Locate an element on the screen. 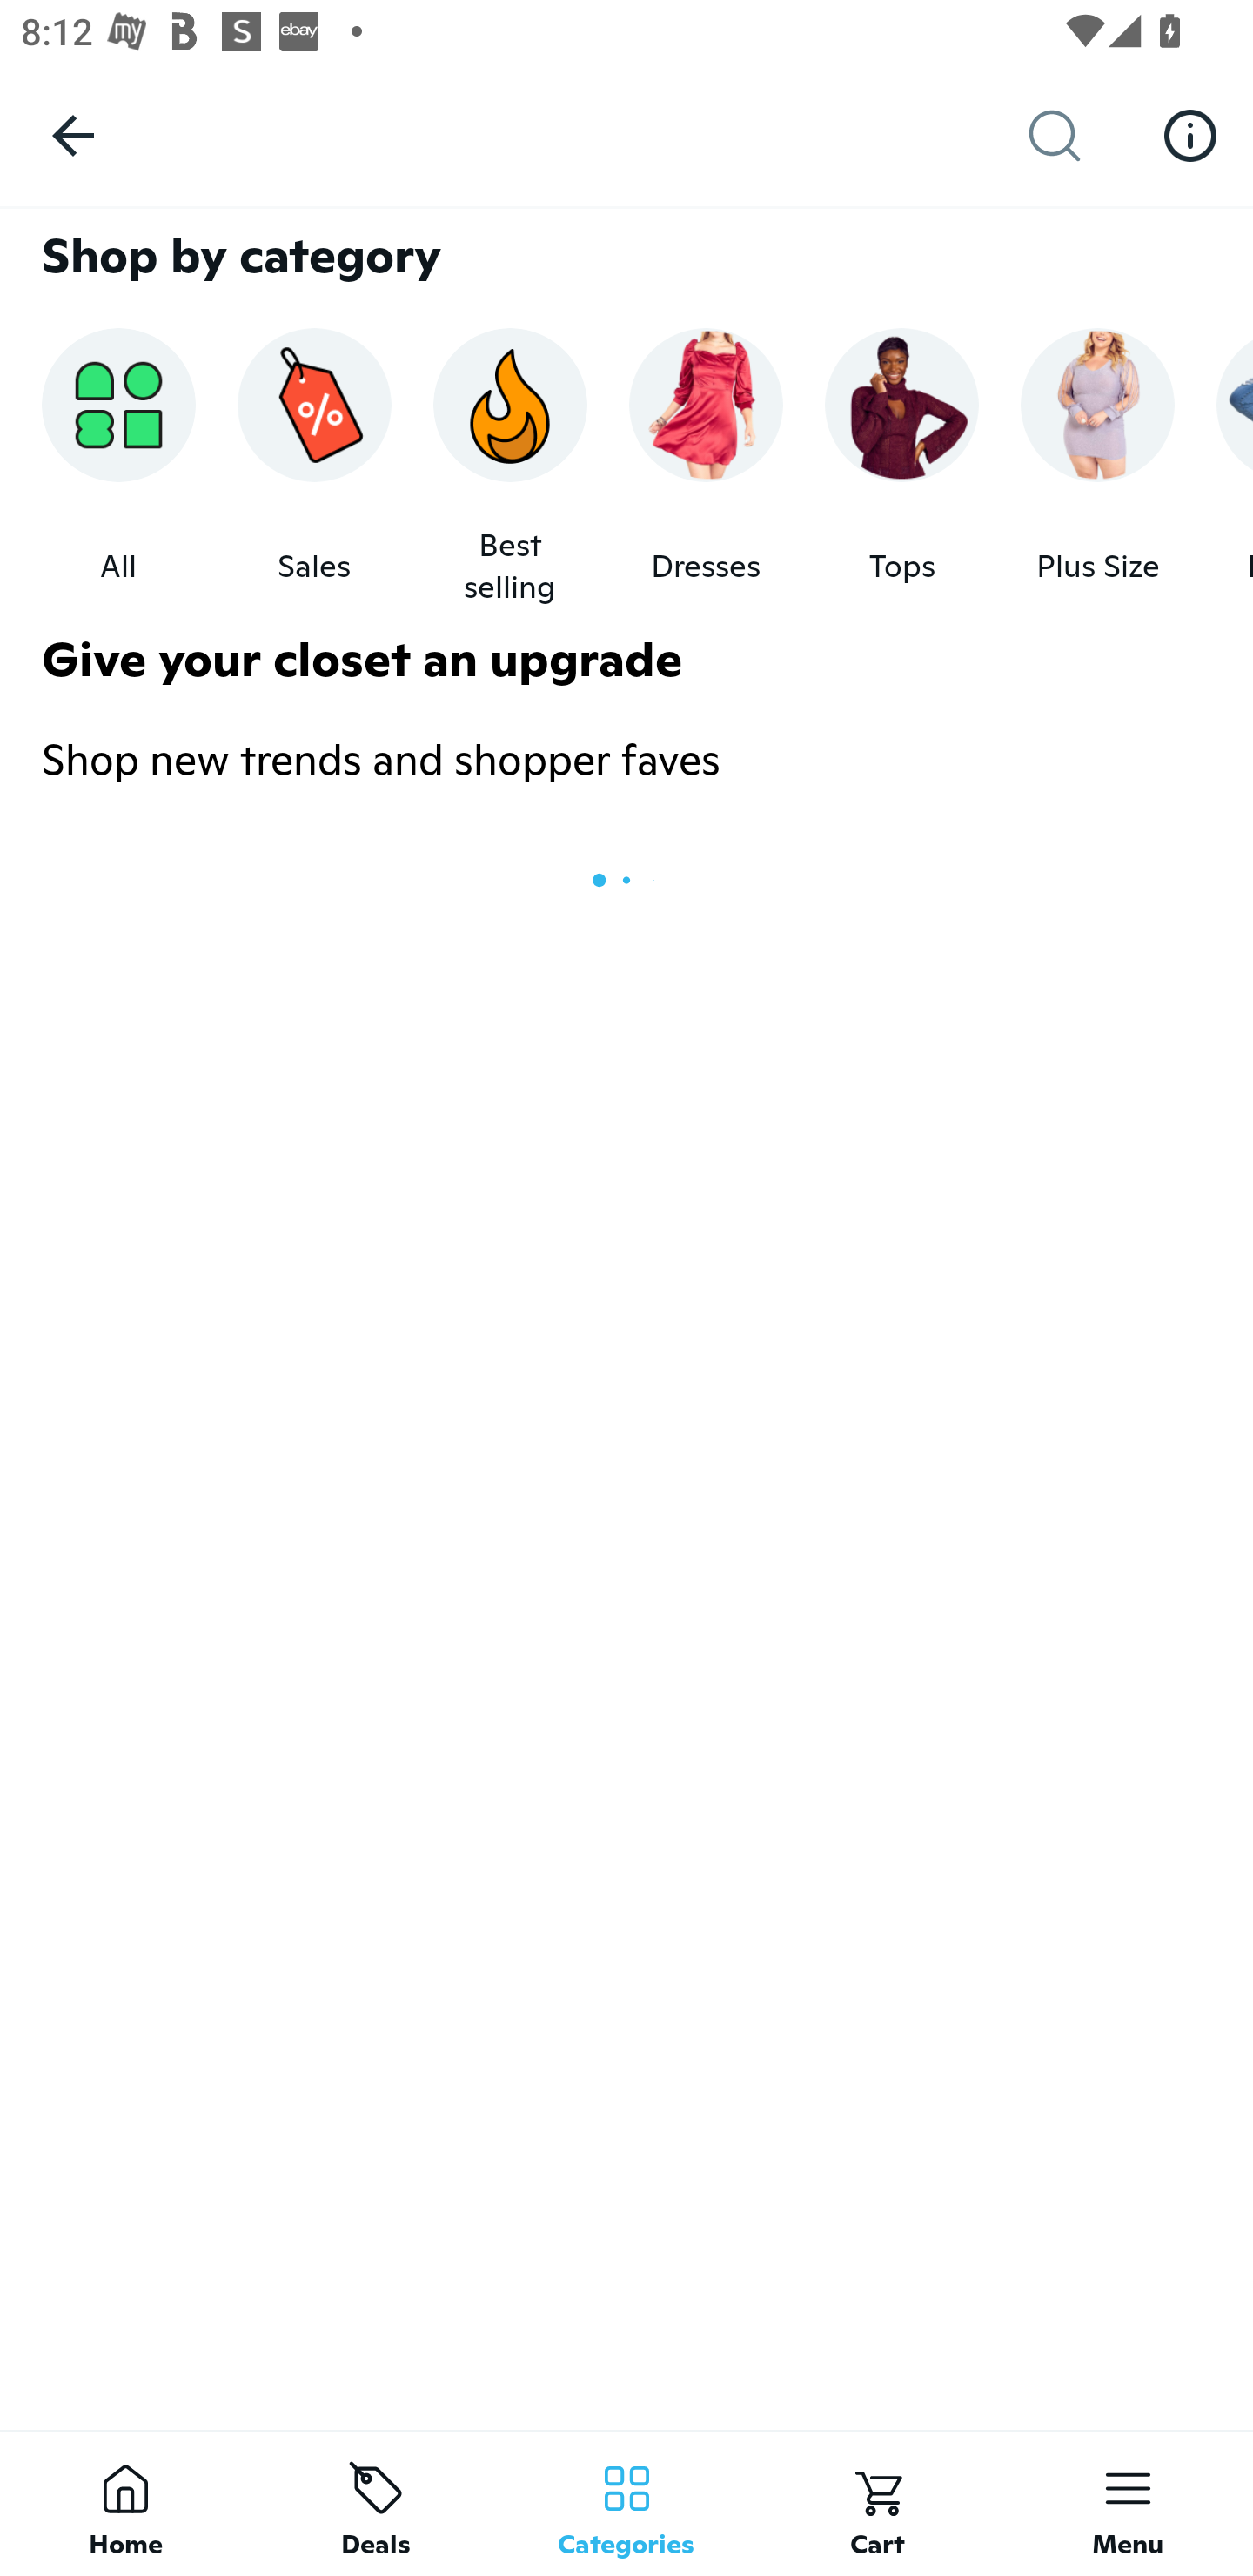  Cart is located at coordinates (877, 2503).